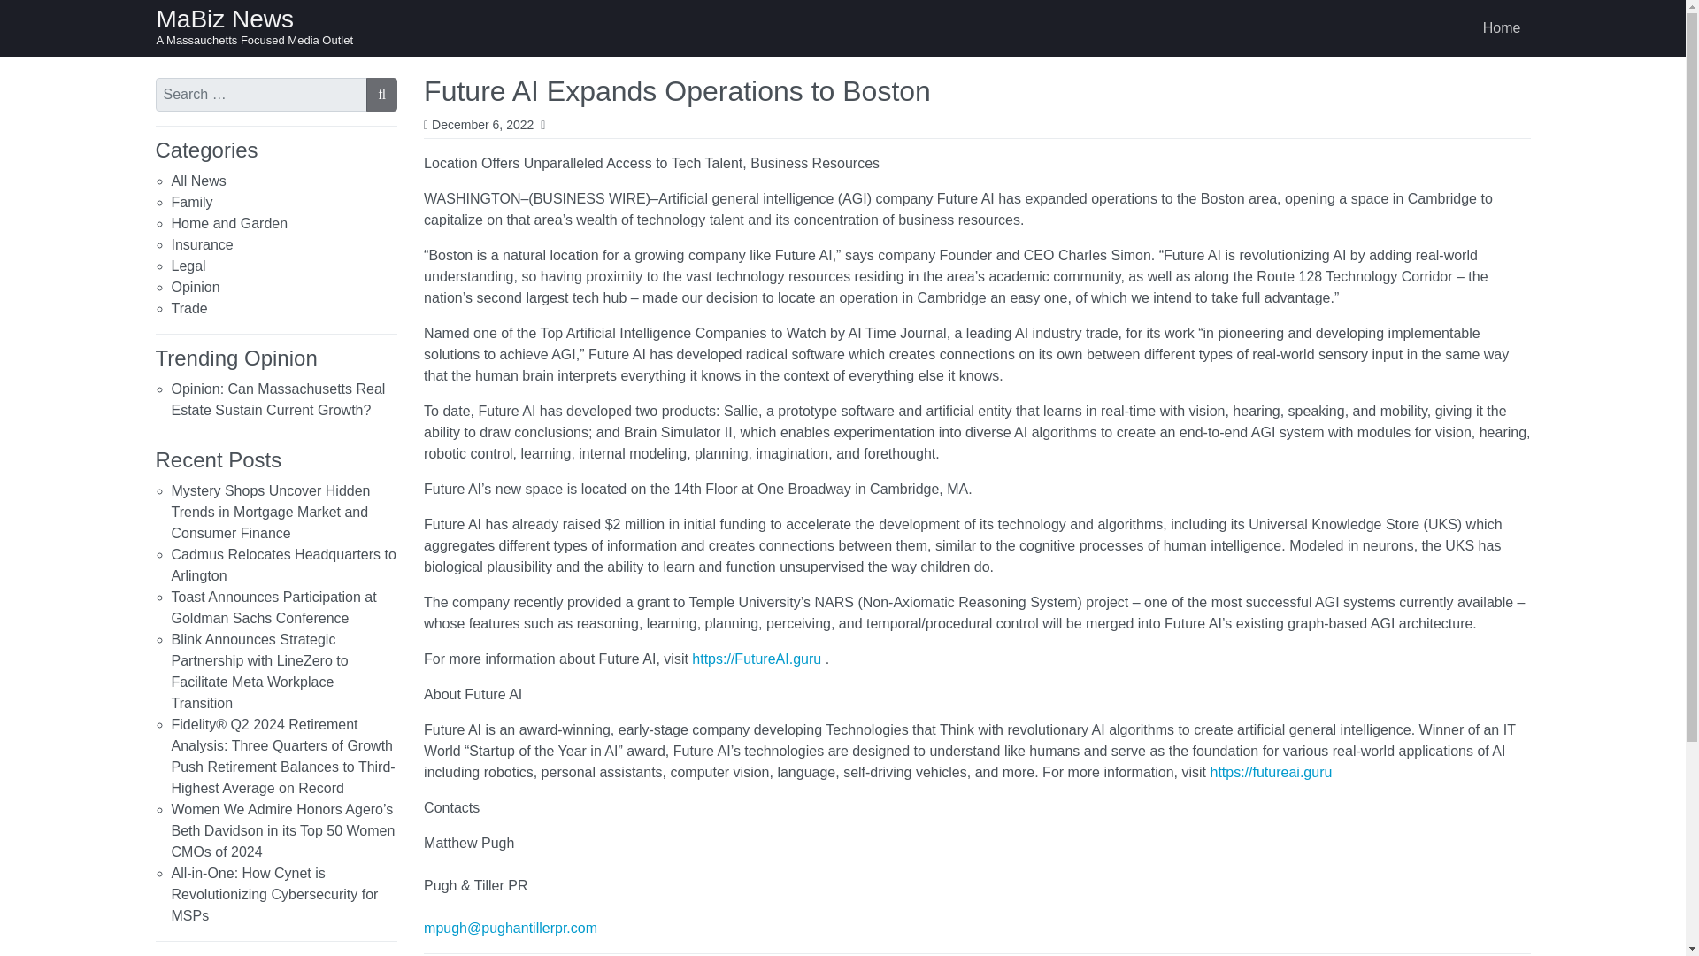 The image size is (1699, 956). I want to click on All News, so click(198, 181).